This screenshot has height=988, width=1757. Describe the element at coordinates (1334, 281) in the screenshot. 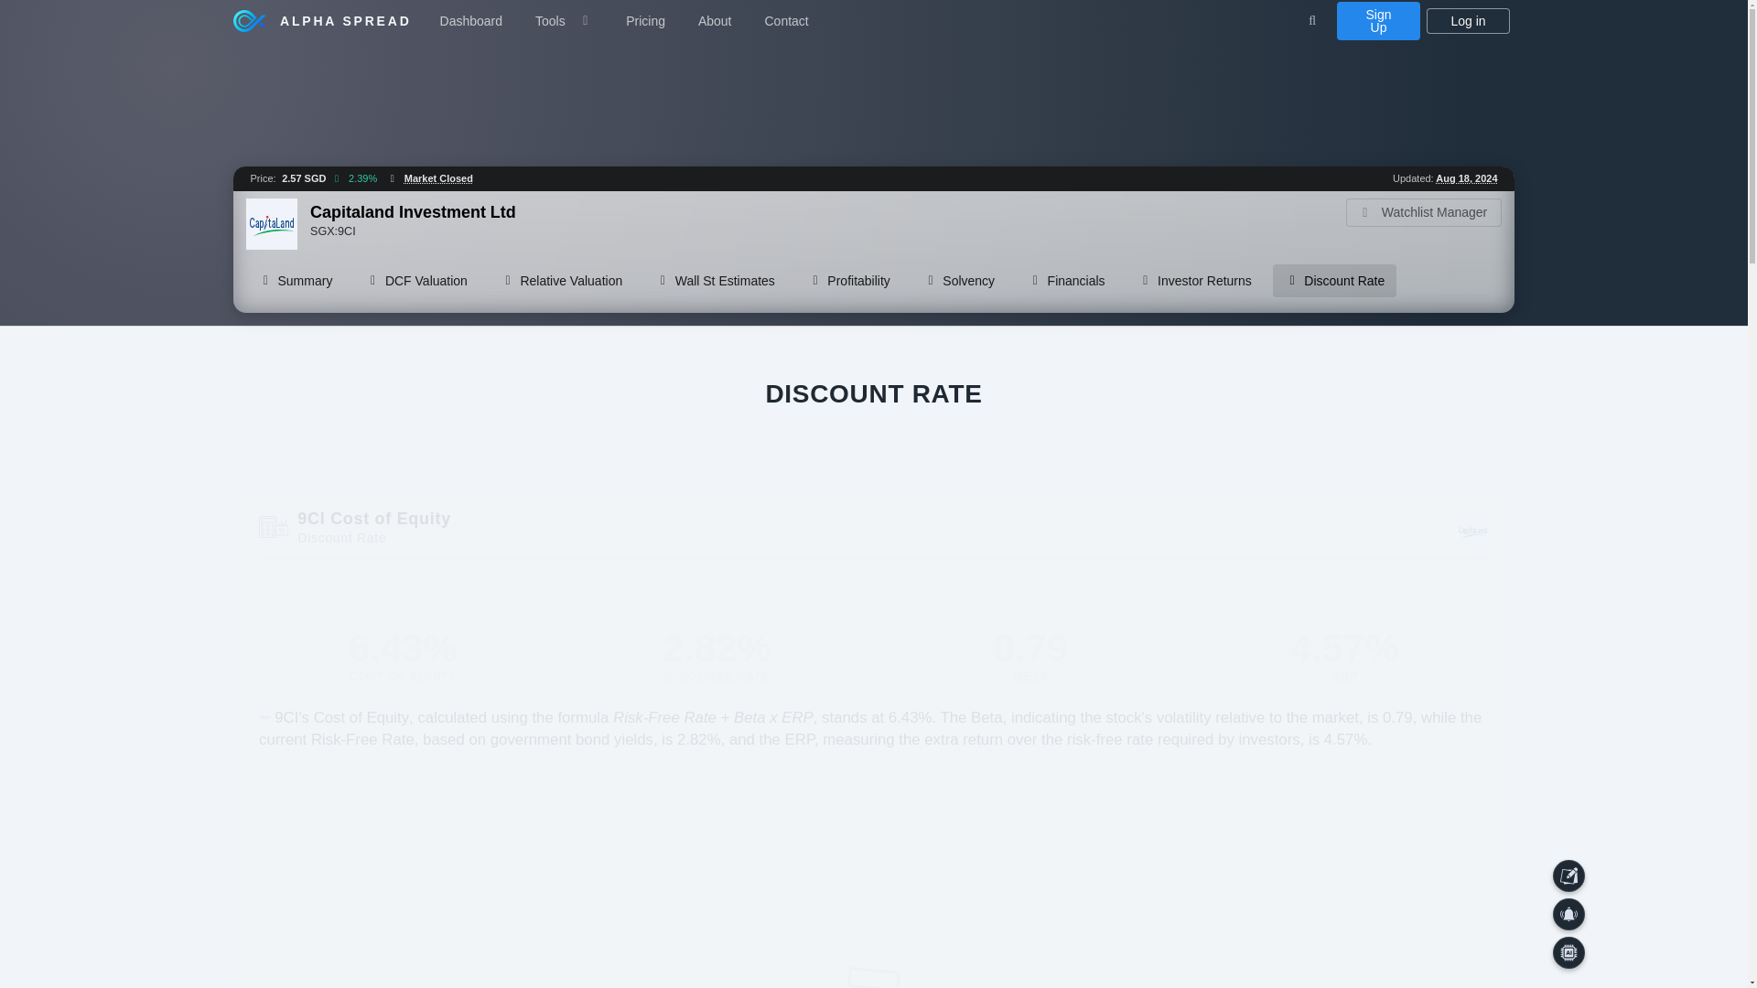

I see `Discount Rate` at that location.